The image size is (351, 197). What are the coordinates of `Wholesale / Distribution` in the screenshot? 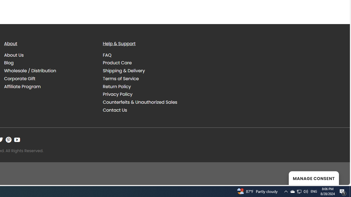 It's located at (49, 71).